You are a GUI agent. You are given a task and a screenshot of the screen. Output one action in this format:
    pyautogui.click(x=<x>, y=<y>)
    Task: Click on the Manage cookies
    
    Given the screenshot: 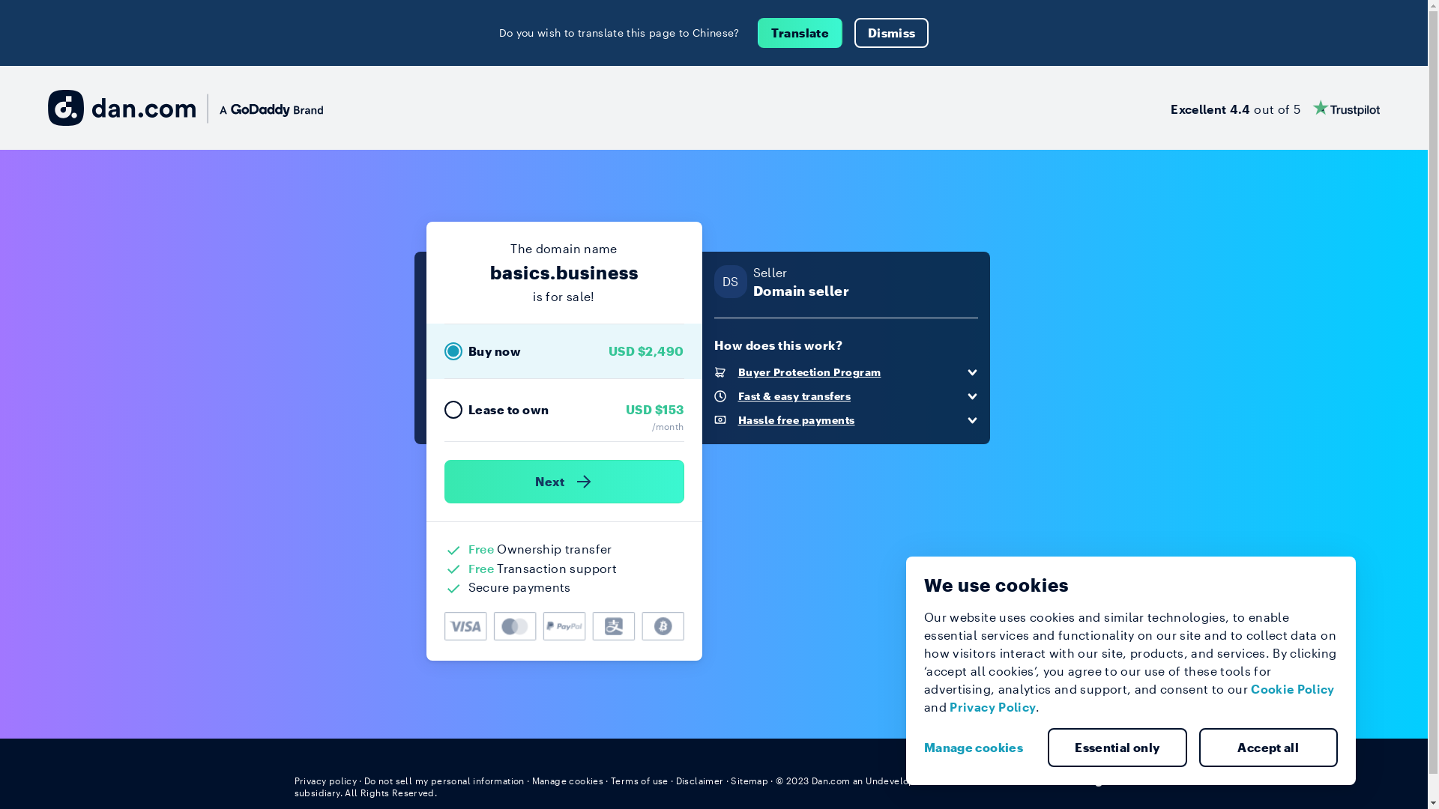 What is the action you would take?
    pyautogui.click(x=980, y=748)
    